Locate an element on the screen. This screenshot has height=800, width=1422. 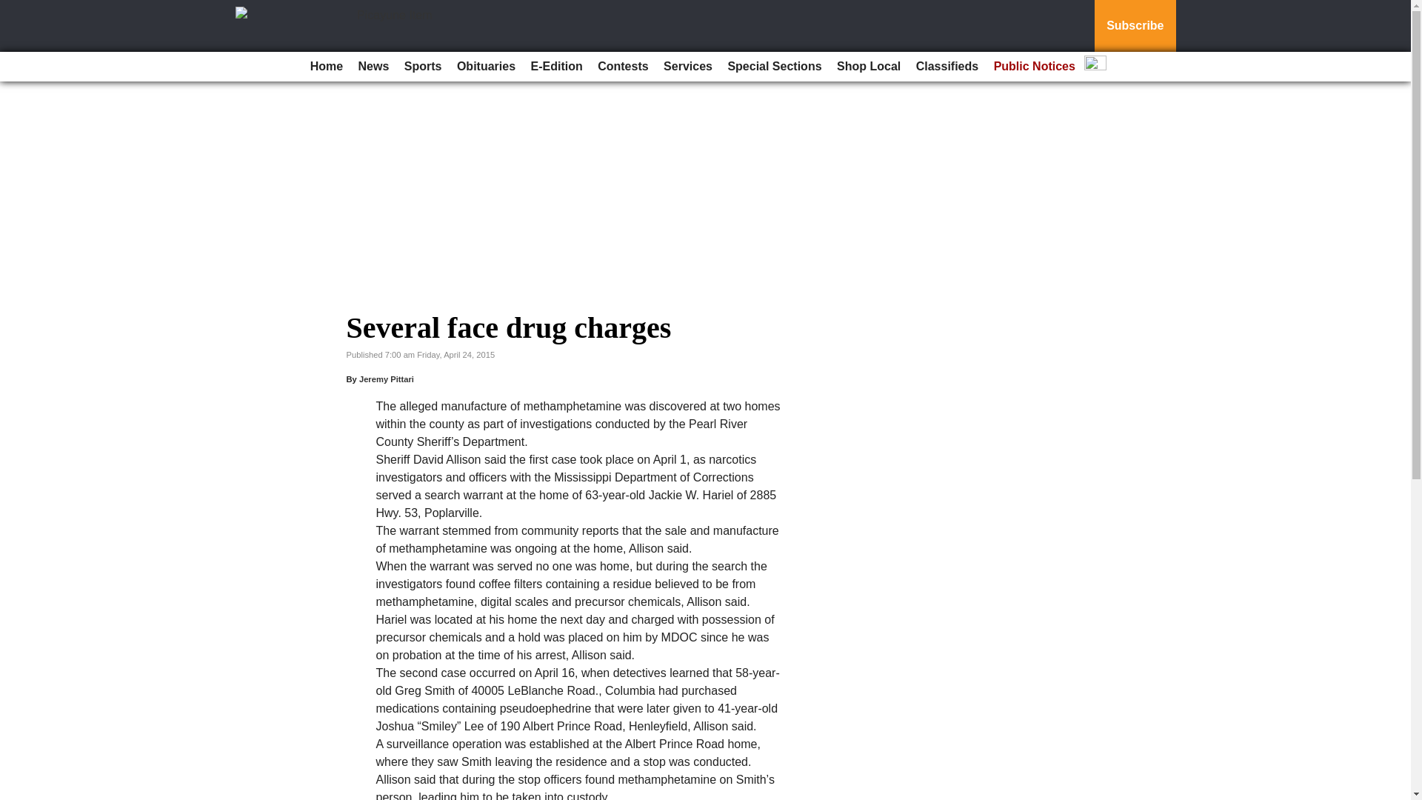
Public Notices is located at coordinates (1034, 67).